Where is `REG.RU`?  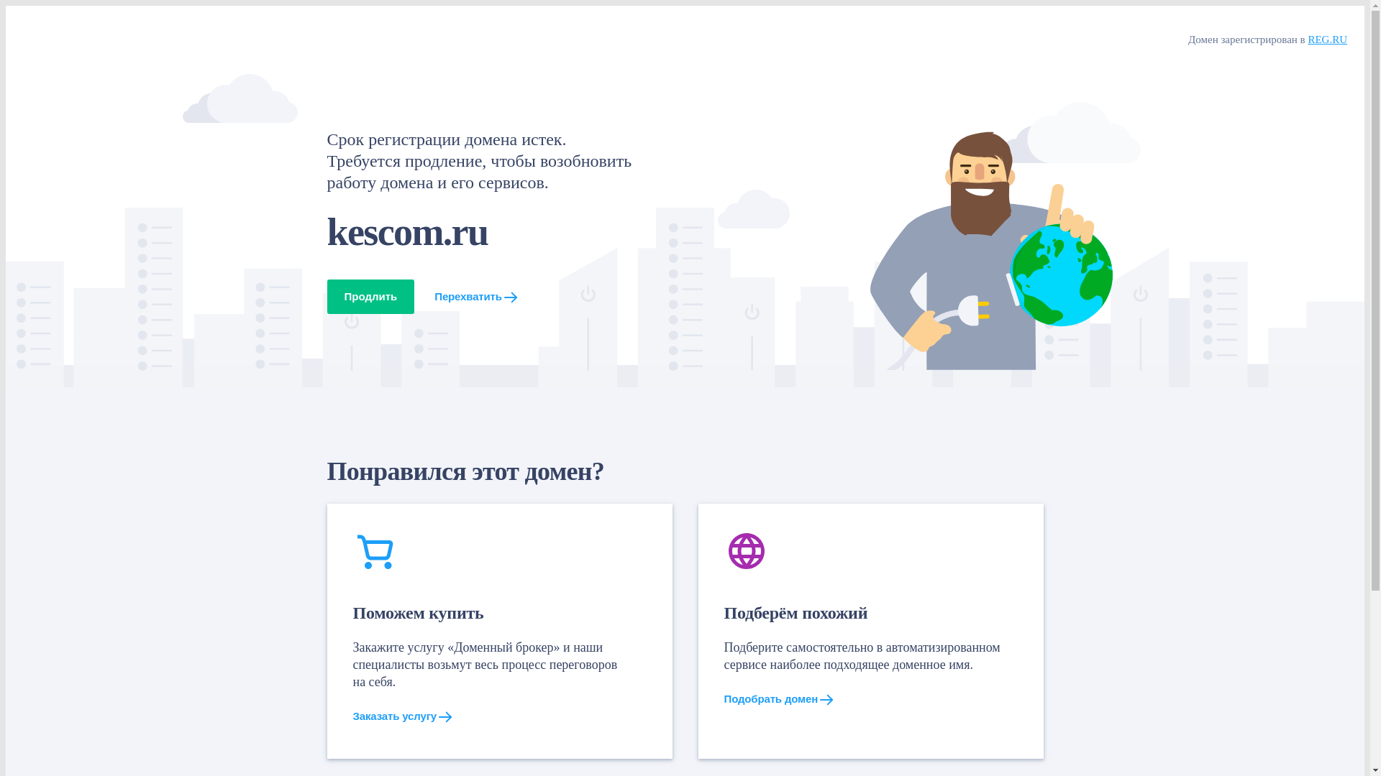
REG.RU is located at coordinates (1328, 39).